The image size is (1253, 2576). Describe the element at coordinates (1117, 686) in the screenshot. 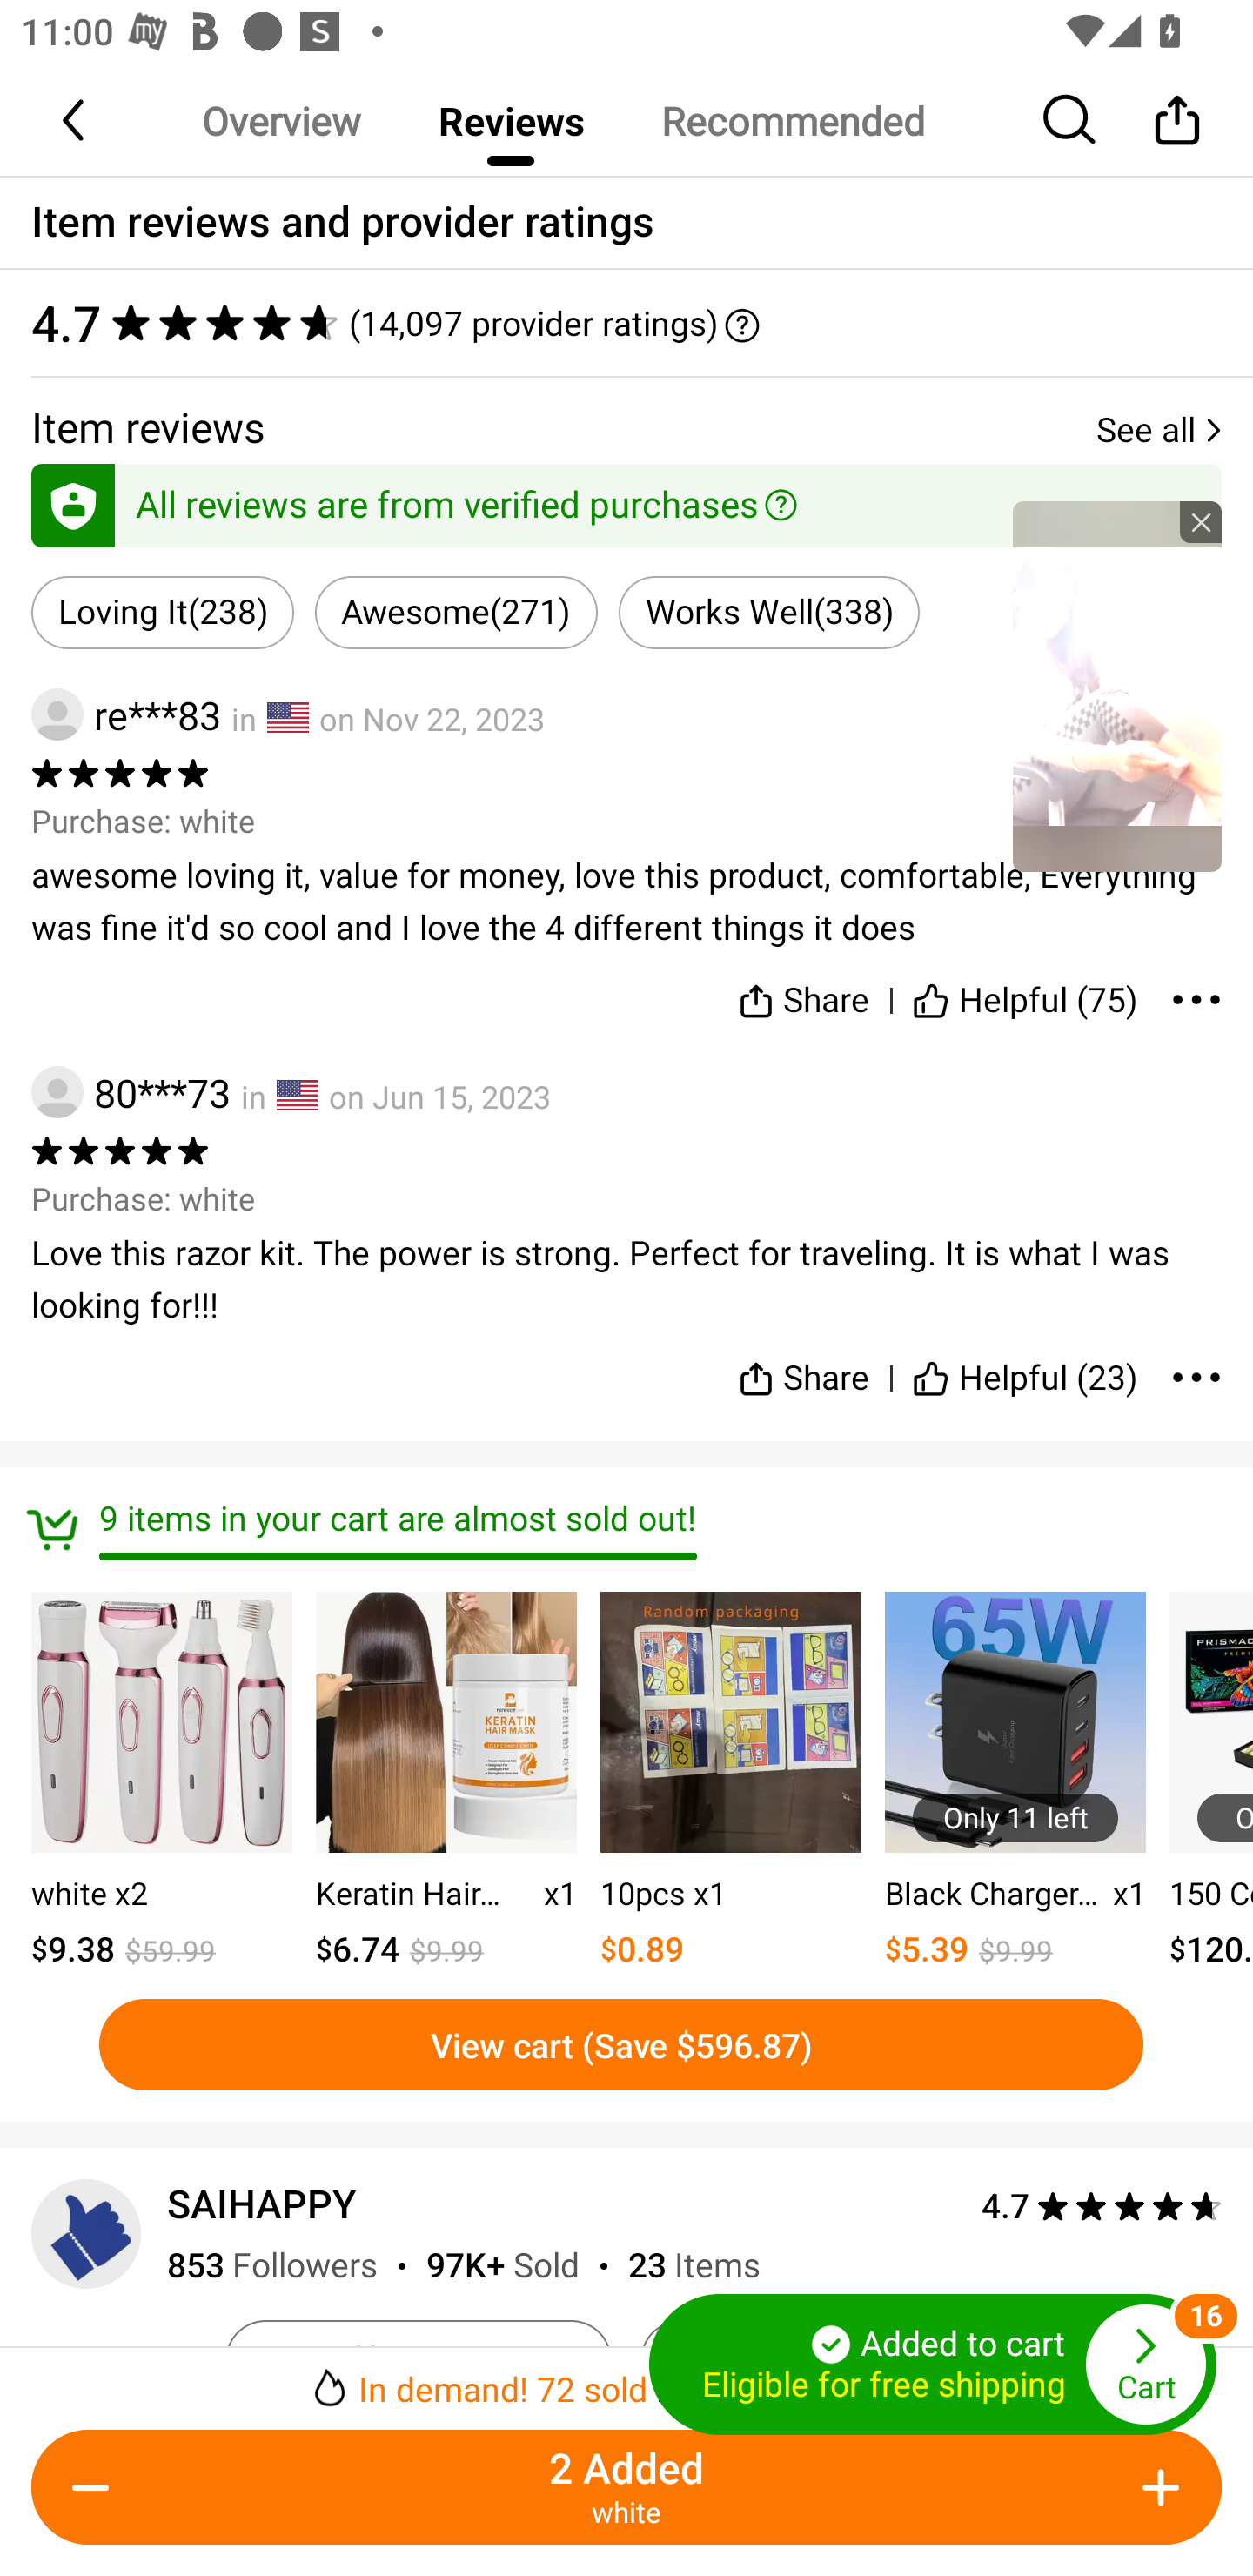

I see `tronplayer_view` at that location.